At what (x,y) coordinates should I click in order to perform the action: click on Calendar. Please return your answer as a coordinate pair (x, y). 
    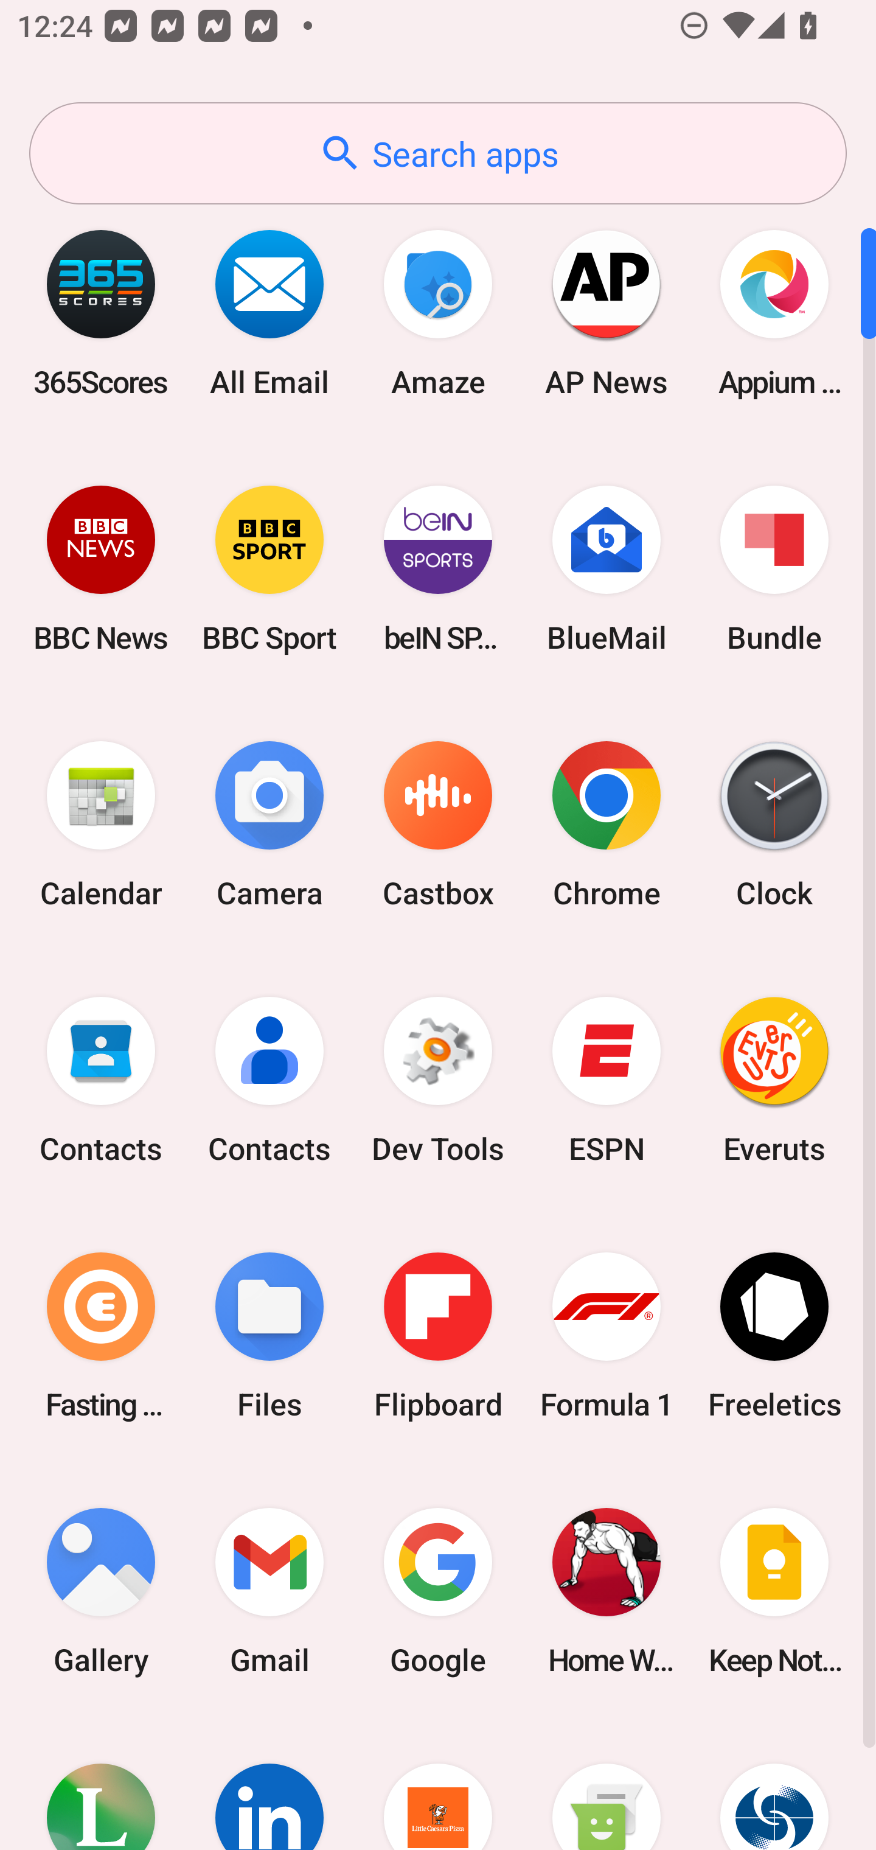
    Looking at the image, I should click on (101, 825).